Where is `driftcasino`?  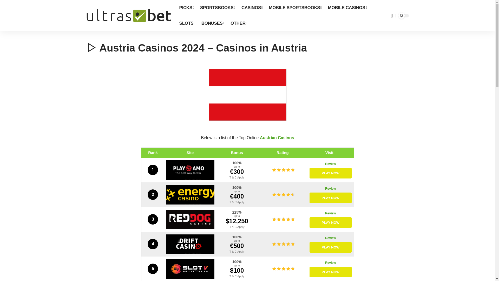
driftcasino is located at coordinates (237, 251).